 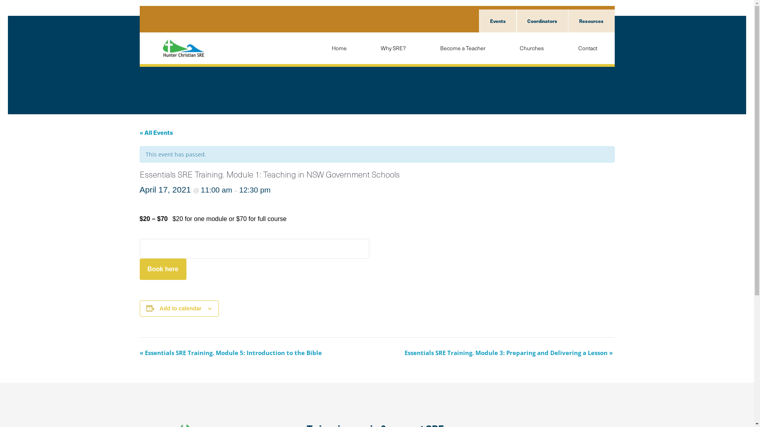 I want to click on Add to calendar, so click(x=180, y=308).